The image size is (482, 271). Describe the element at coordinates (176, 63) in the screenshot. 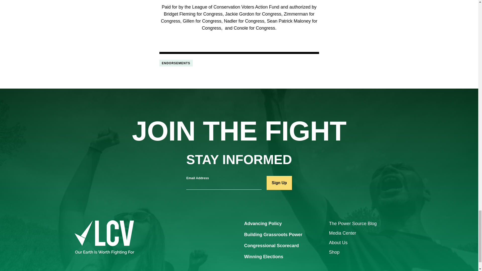

I see `ENDORSEMENTS` at that location.